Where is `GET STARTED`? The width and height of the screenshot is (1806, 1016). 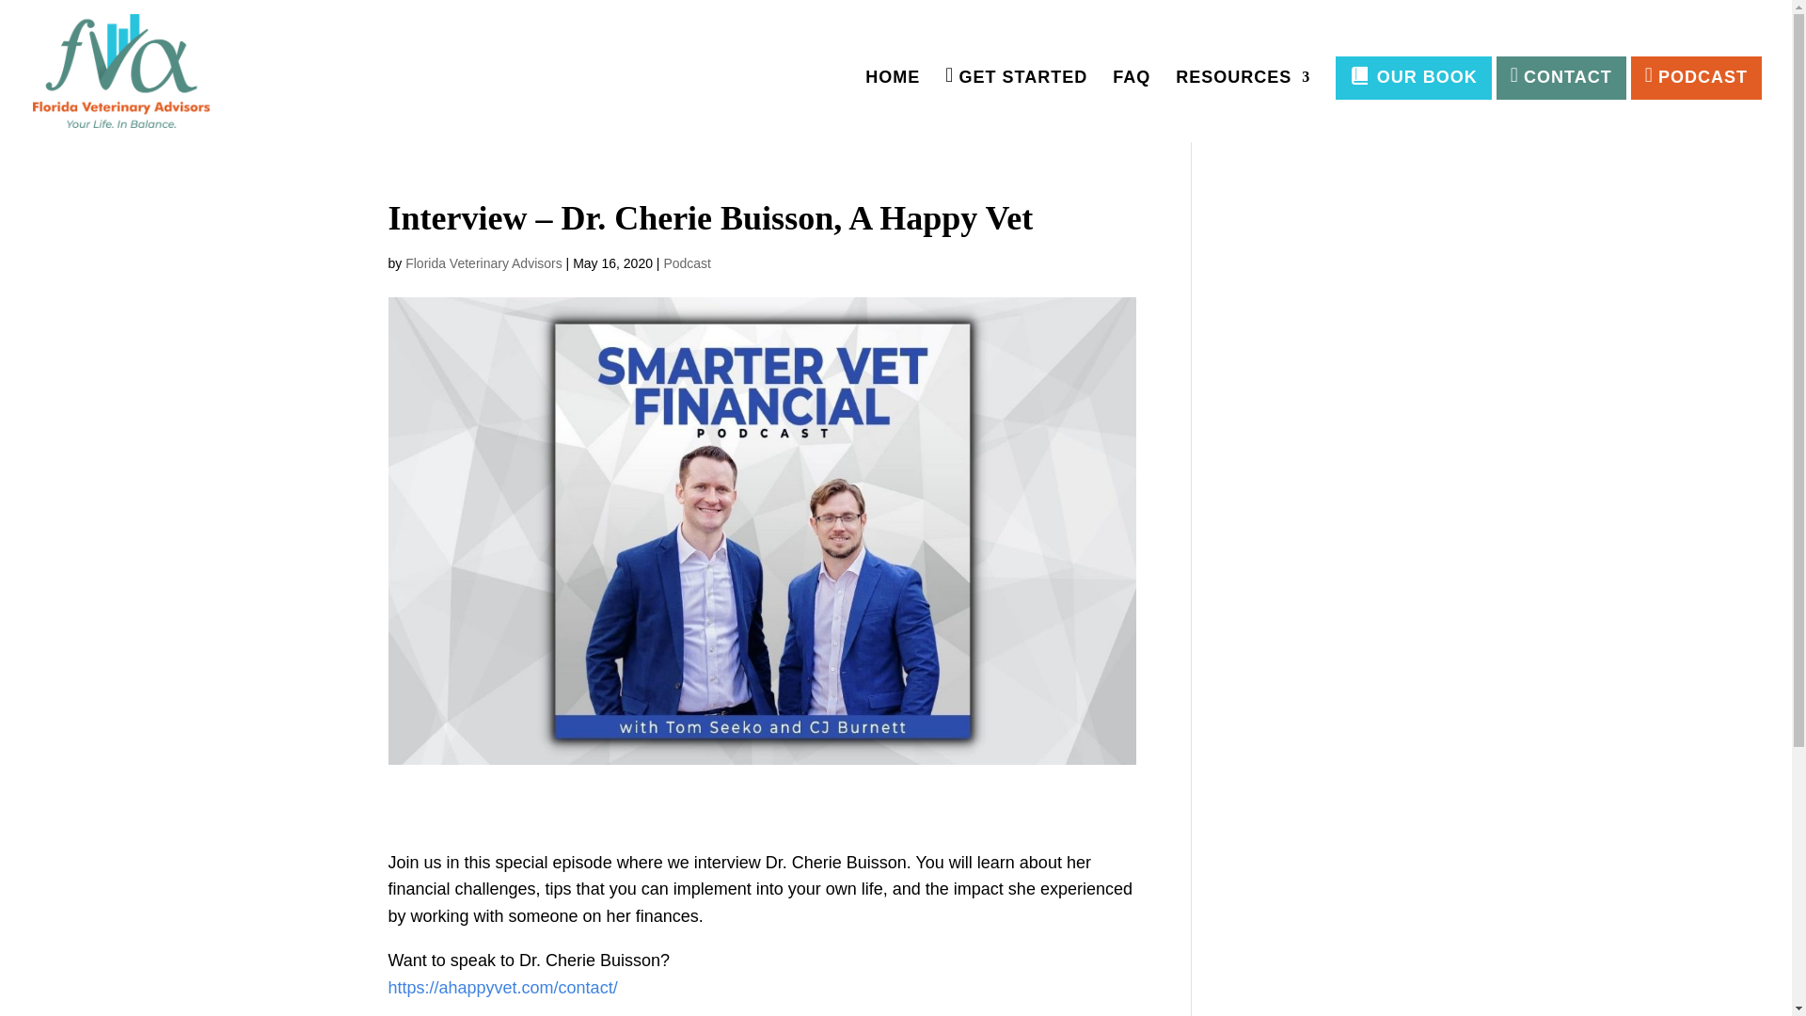 GET STARTED is located at coordinates (1016, 105).